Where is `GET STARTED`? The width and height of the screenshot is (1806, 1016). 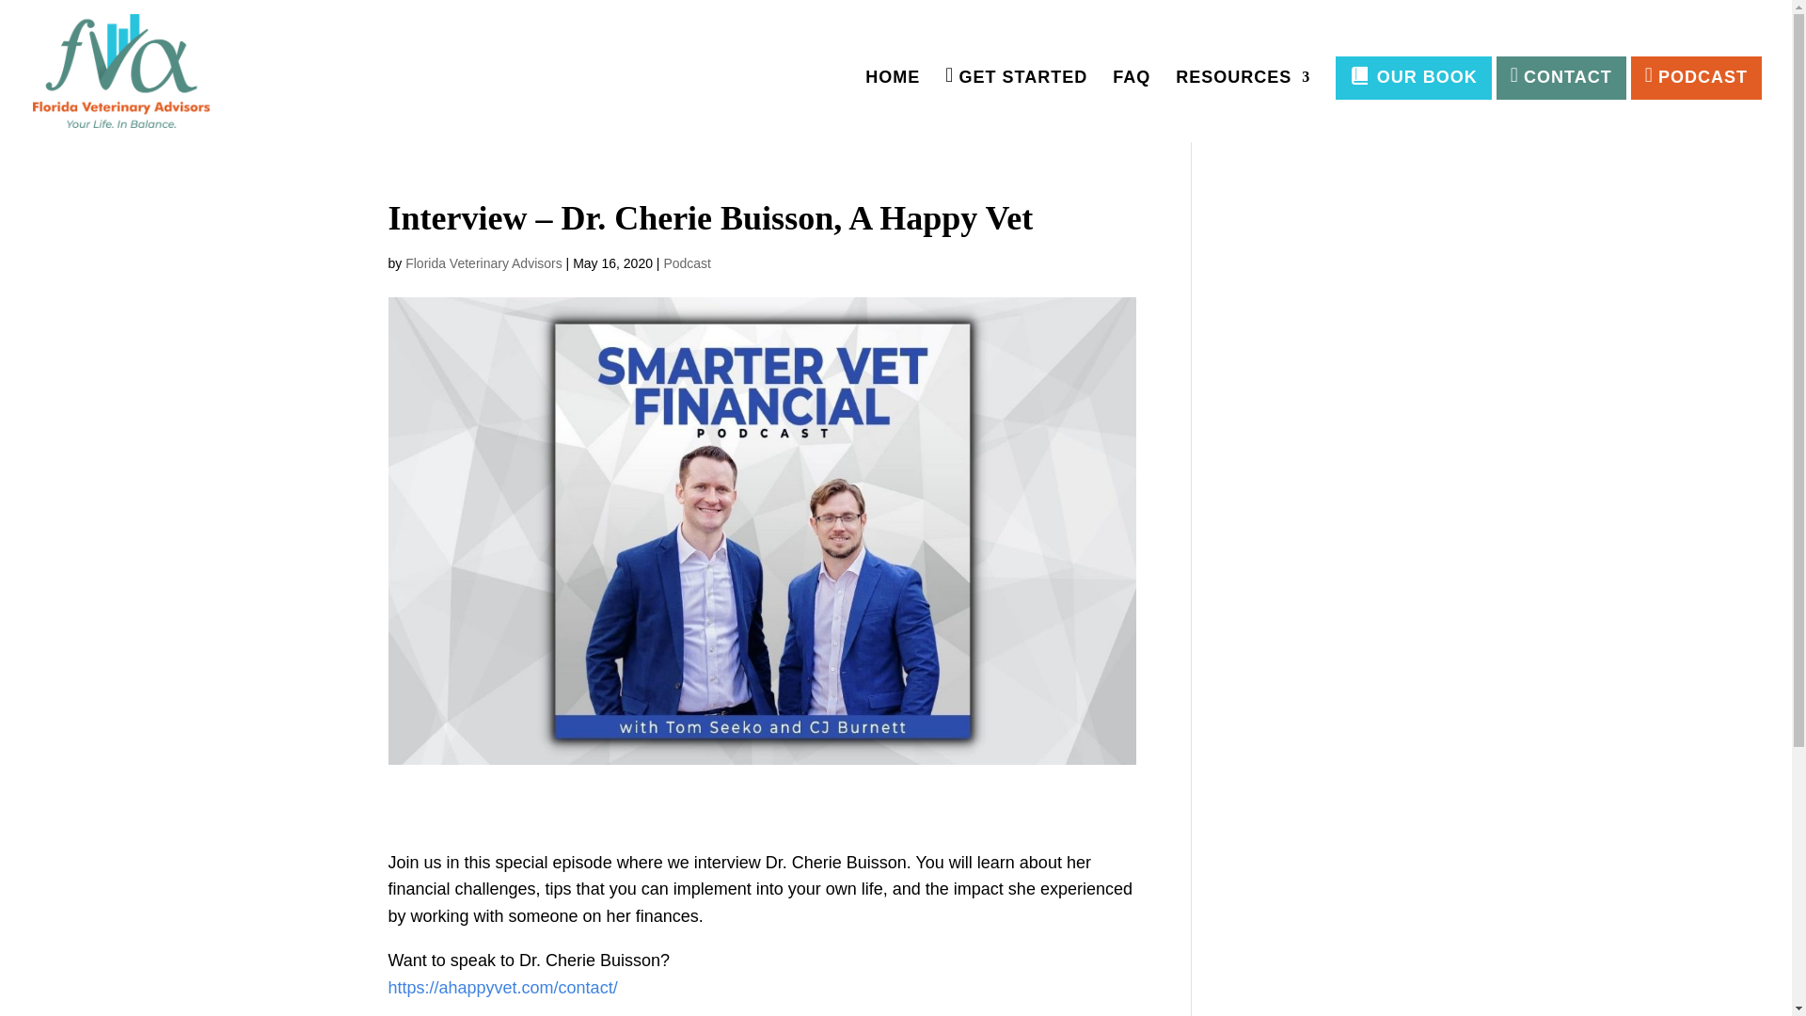 GET STARTED is located at coordinates (1016, 105).